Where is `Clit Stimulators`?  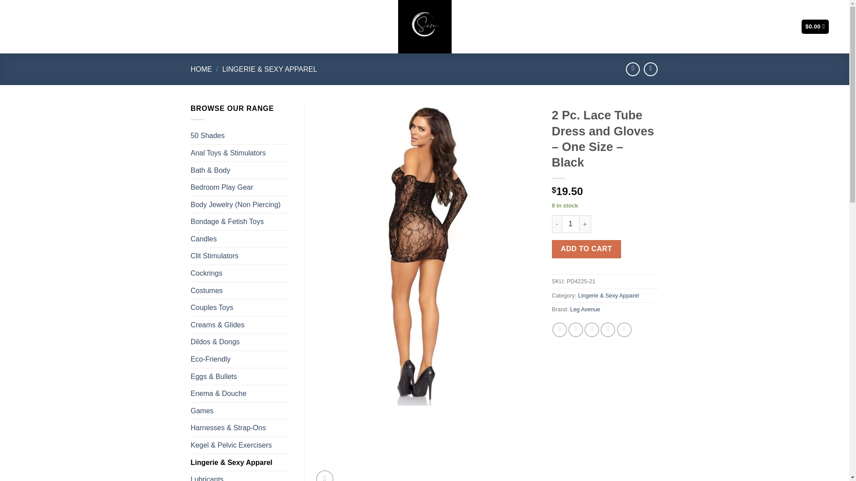 Clit Stimulators is located at coordinates (241, 256).